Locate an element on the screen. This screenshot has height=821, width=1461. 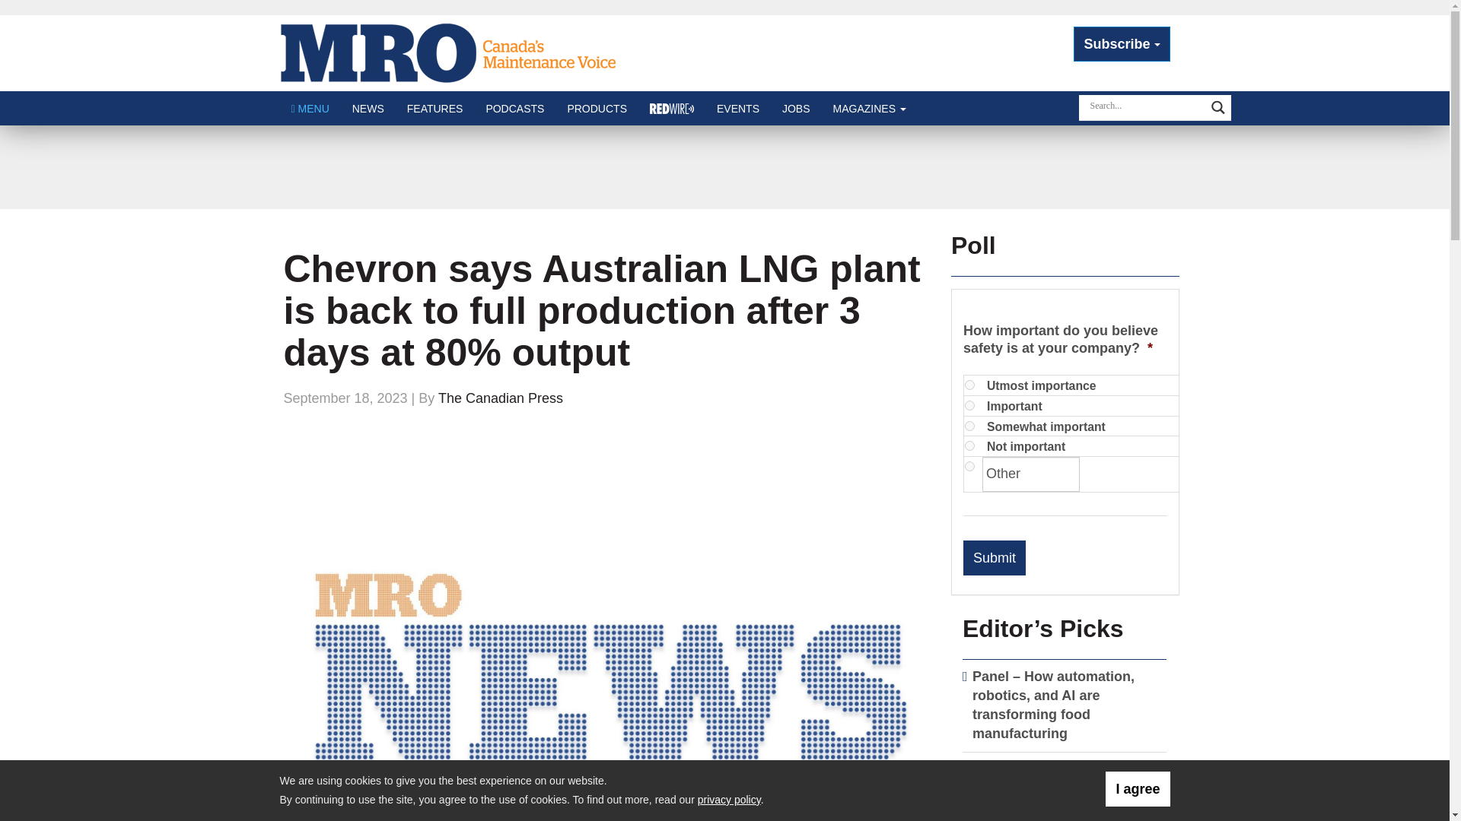
NEWS is located at coordinates (368, 108).